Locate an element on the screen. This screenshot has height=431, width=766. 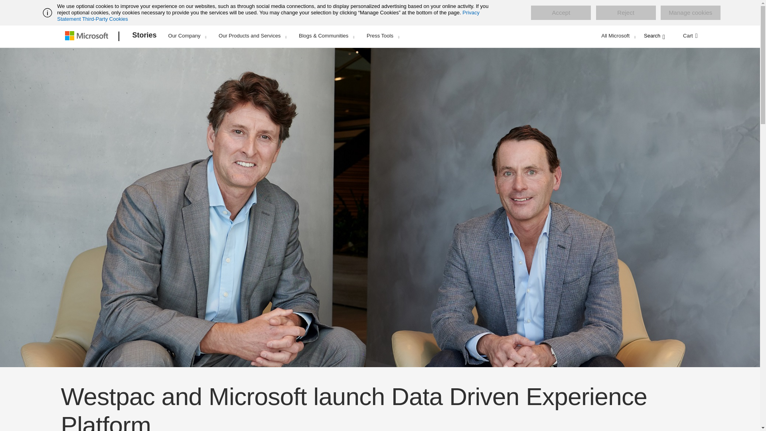
Microsoft is located at coordinates (88, 36).